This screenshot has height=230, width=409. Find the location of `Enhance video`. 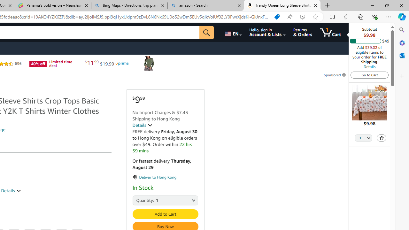

Enhance video is located at coordinates (302, 17).